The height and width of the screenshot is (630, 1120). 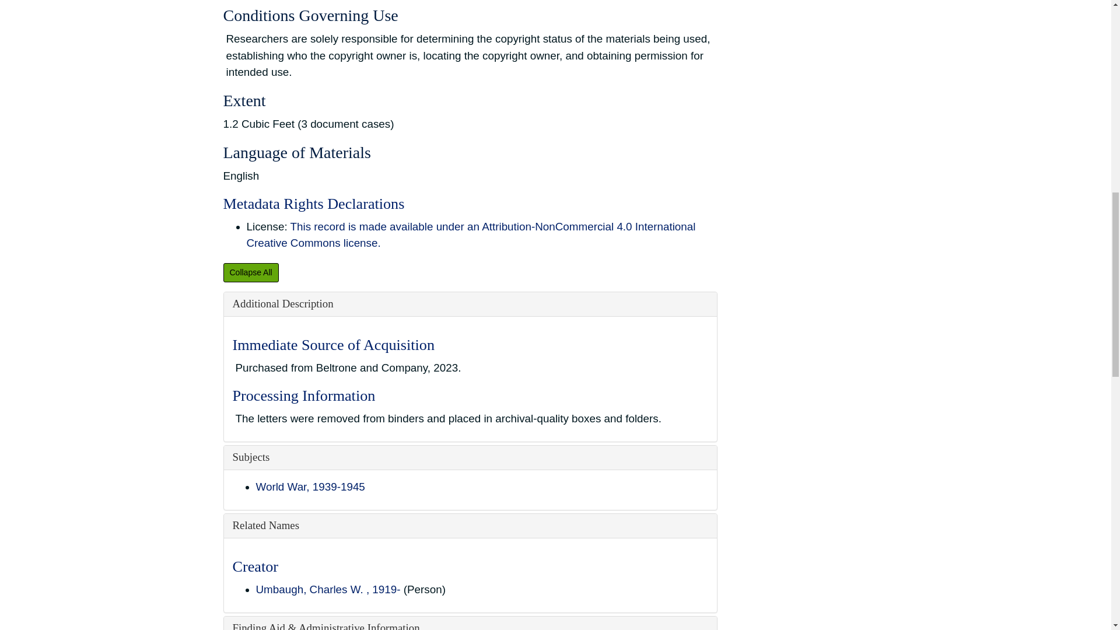 What do you see at coordinates (310, 487) in the screenshot?
I see `World War, 1939-1945` at bounding box center [310, 487].